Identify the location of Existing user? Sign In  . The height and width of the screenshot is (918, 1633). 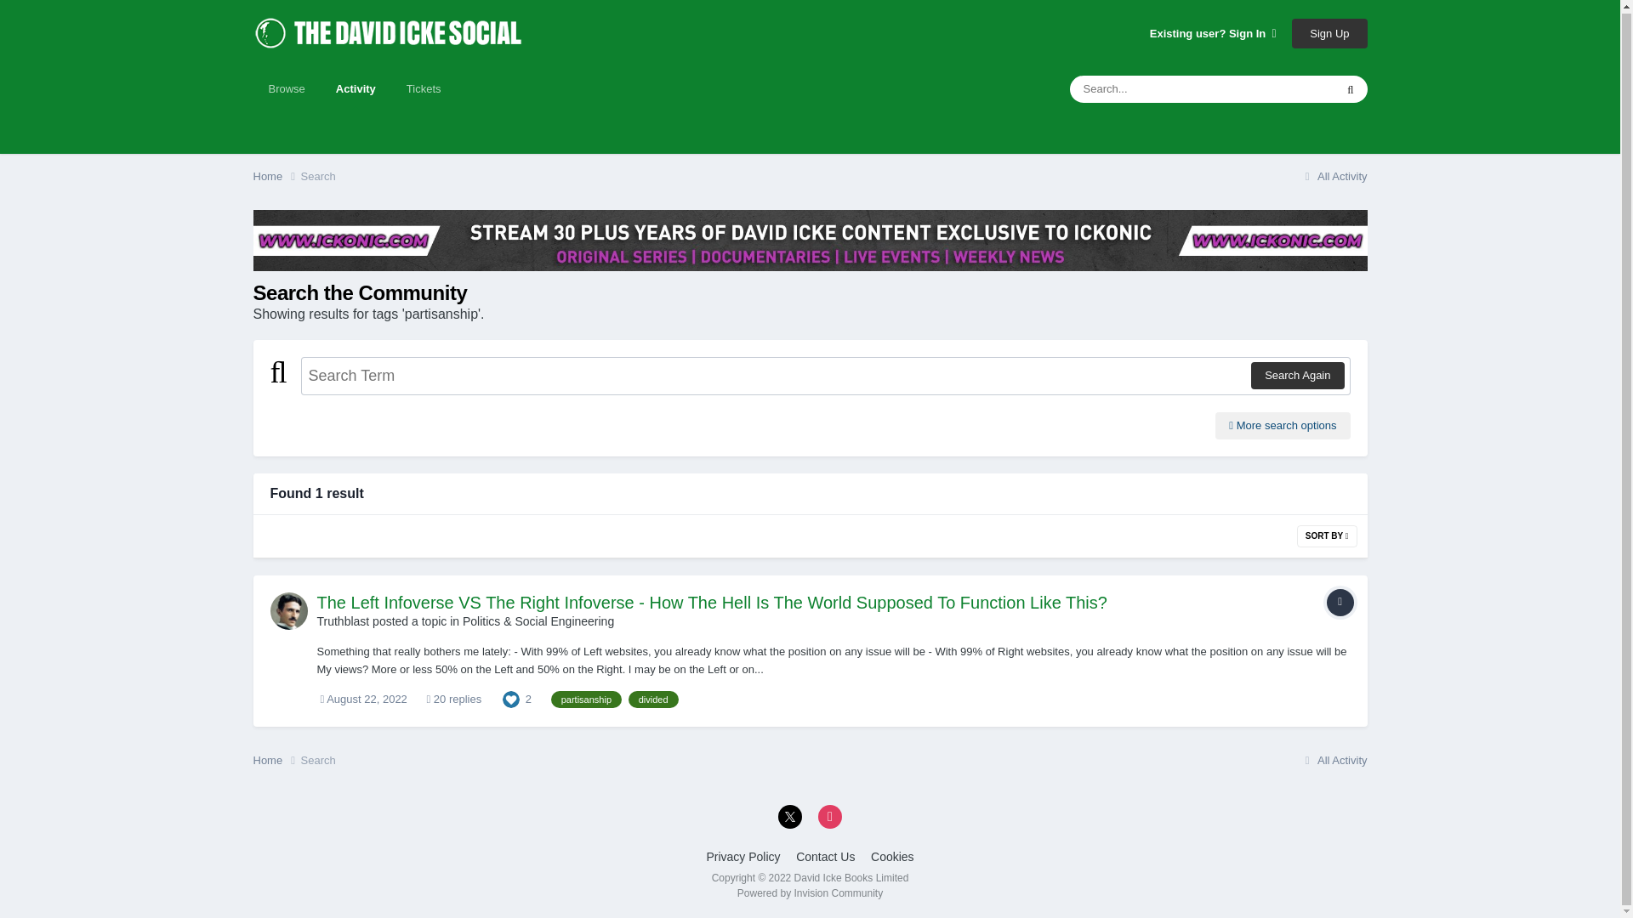
(1213, 34).